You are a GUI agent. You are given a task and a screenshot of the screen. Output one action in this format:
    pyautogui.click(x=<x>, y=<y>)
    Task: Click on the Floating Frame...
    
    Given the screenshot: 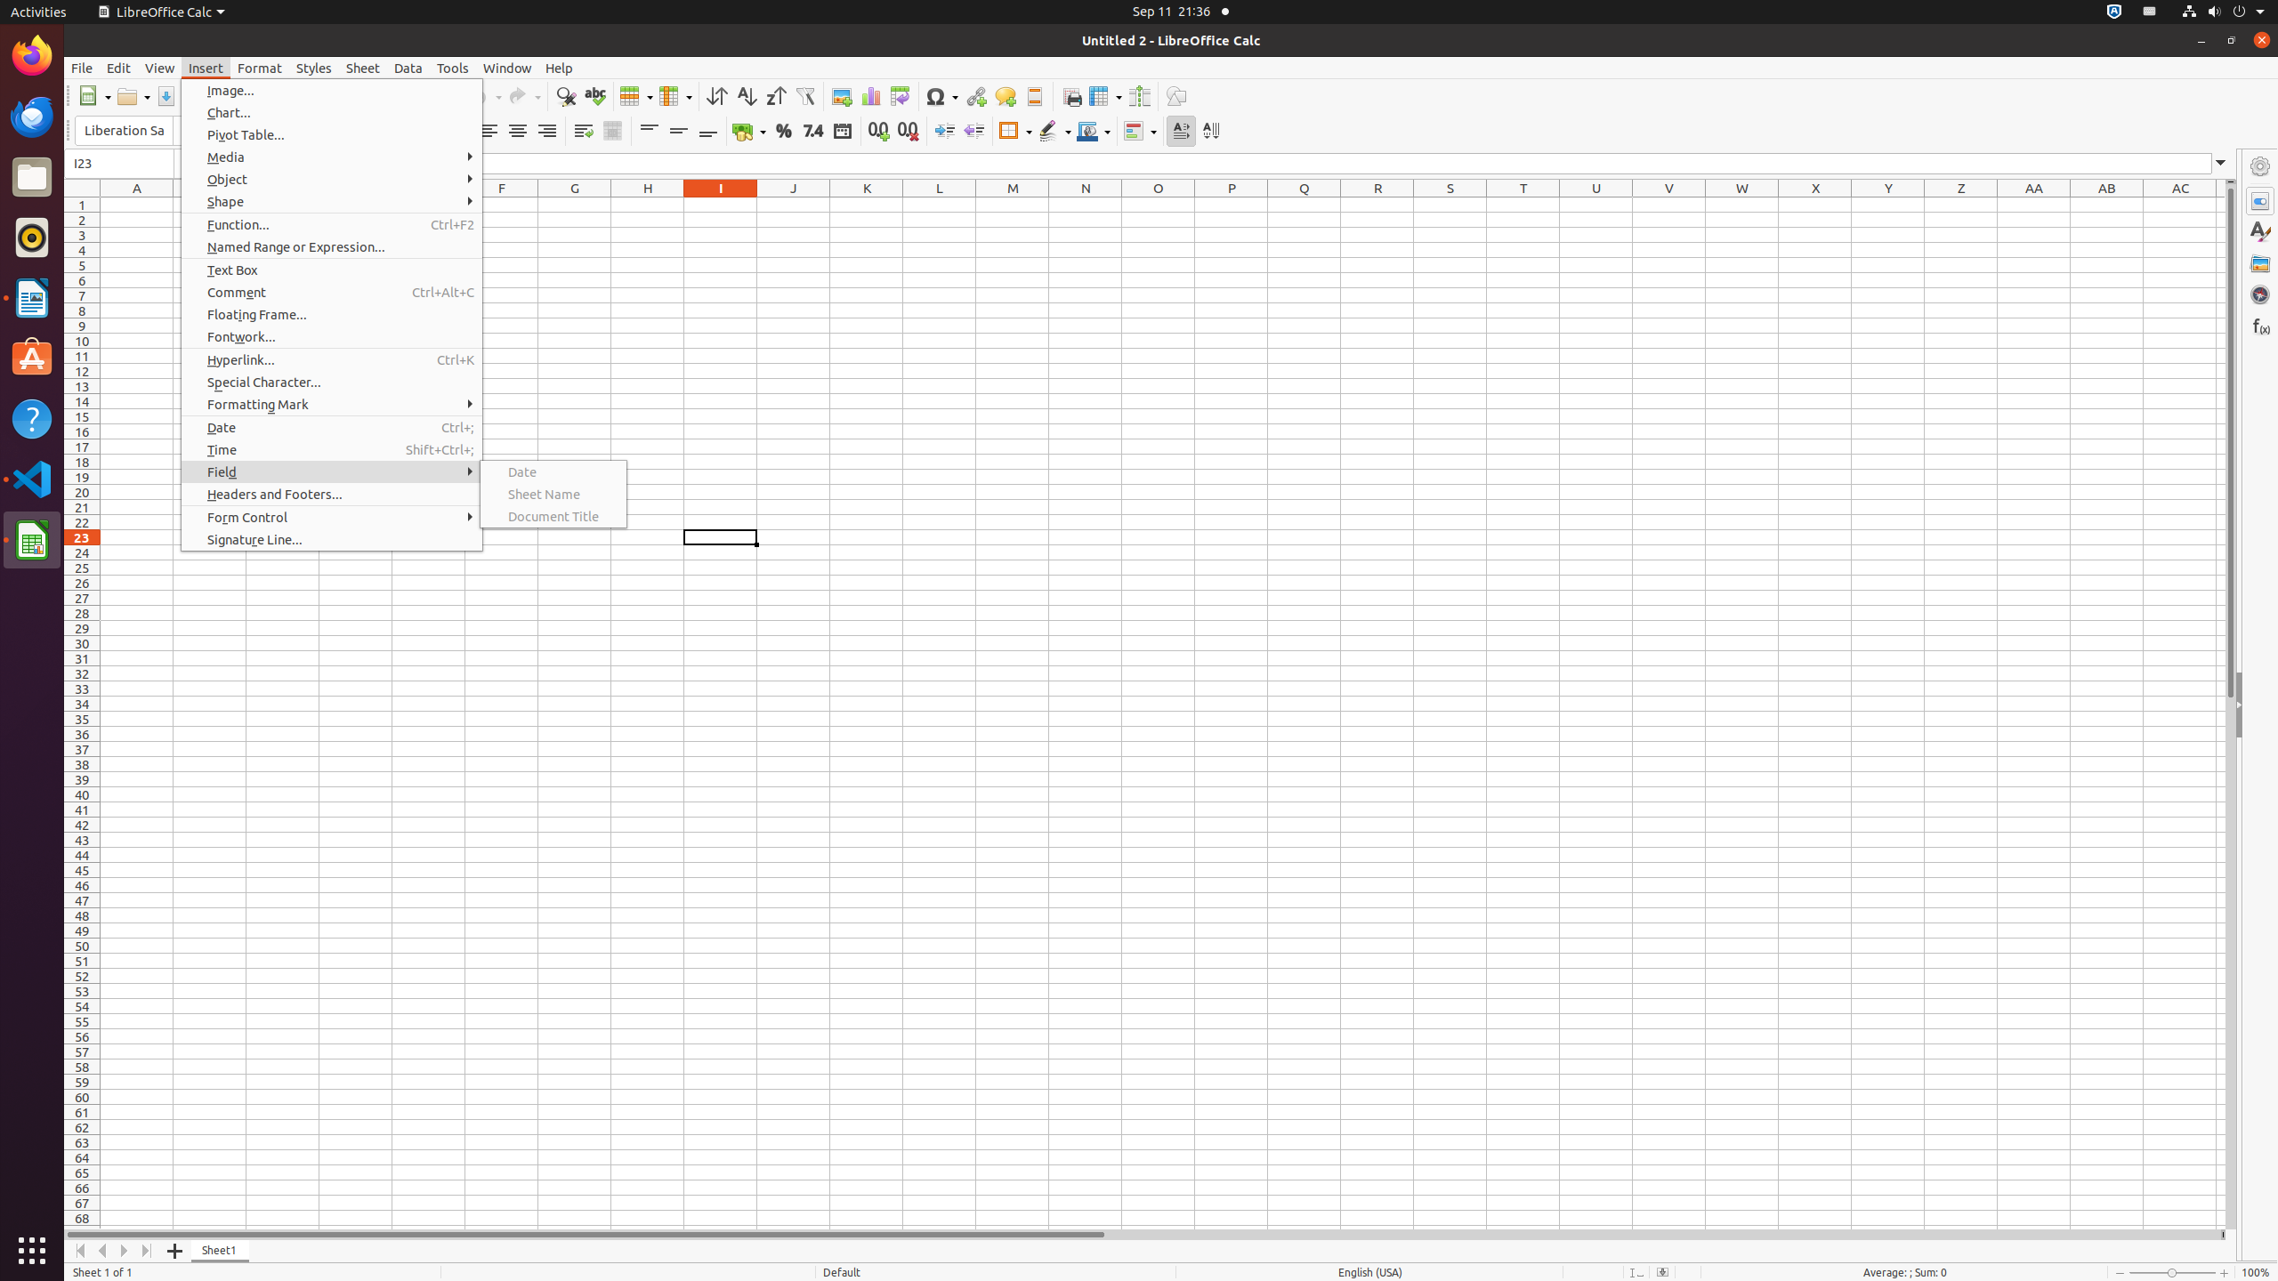 What is the action you would take?
    pyautogui.click(x=332, y=315)
    